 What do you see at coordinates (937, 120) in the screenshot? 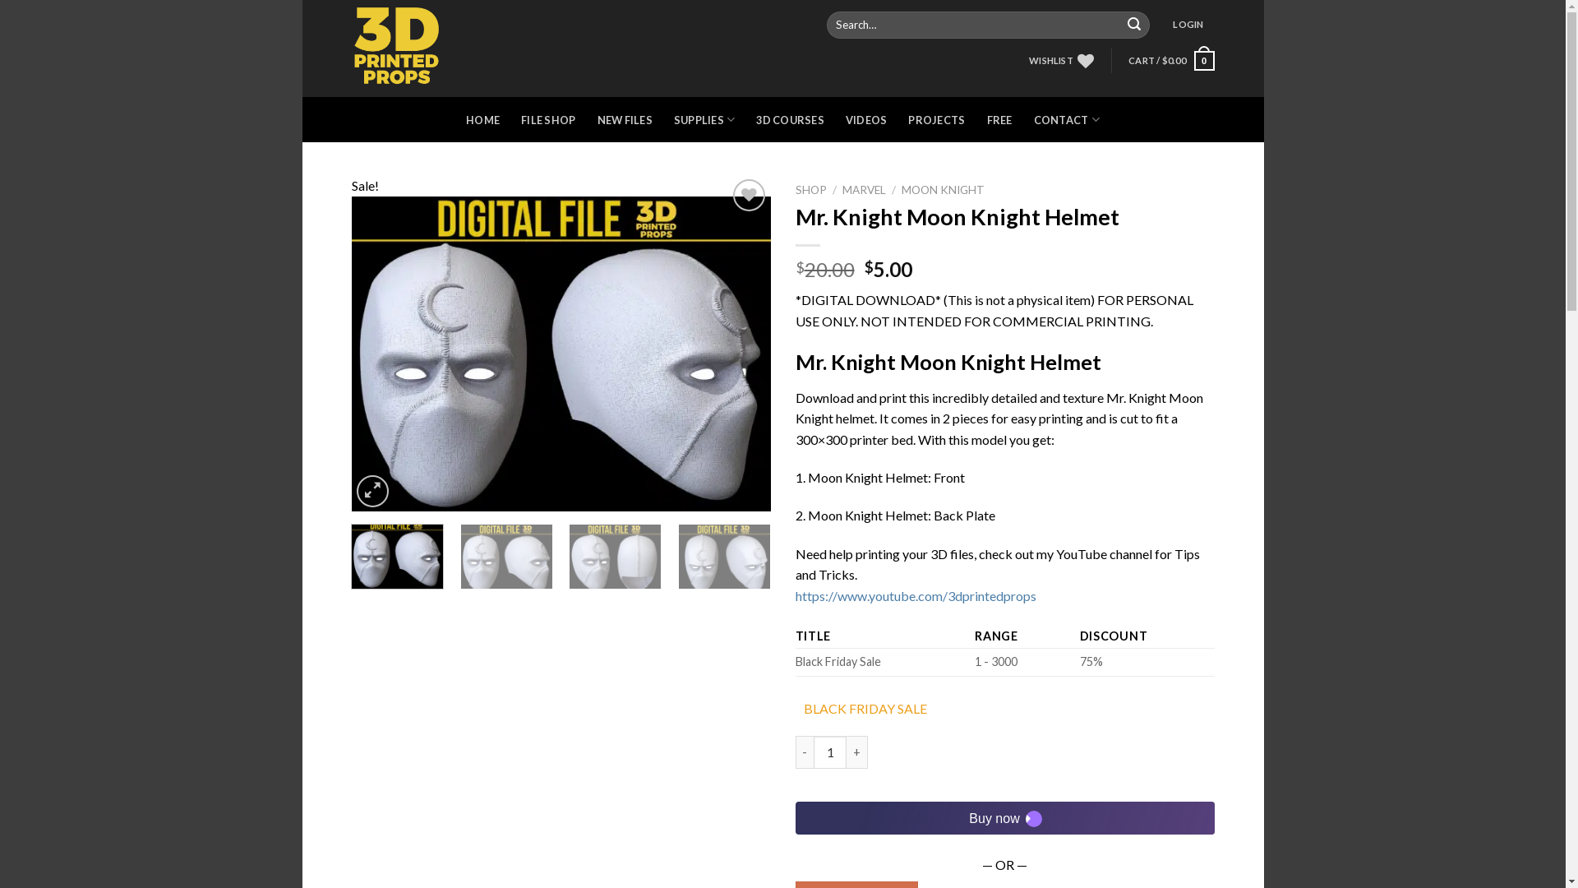
I see `PROJECTS` at bounding box center [937, 120].